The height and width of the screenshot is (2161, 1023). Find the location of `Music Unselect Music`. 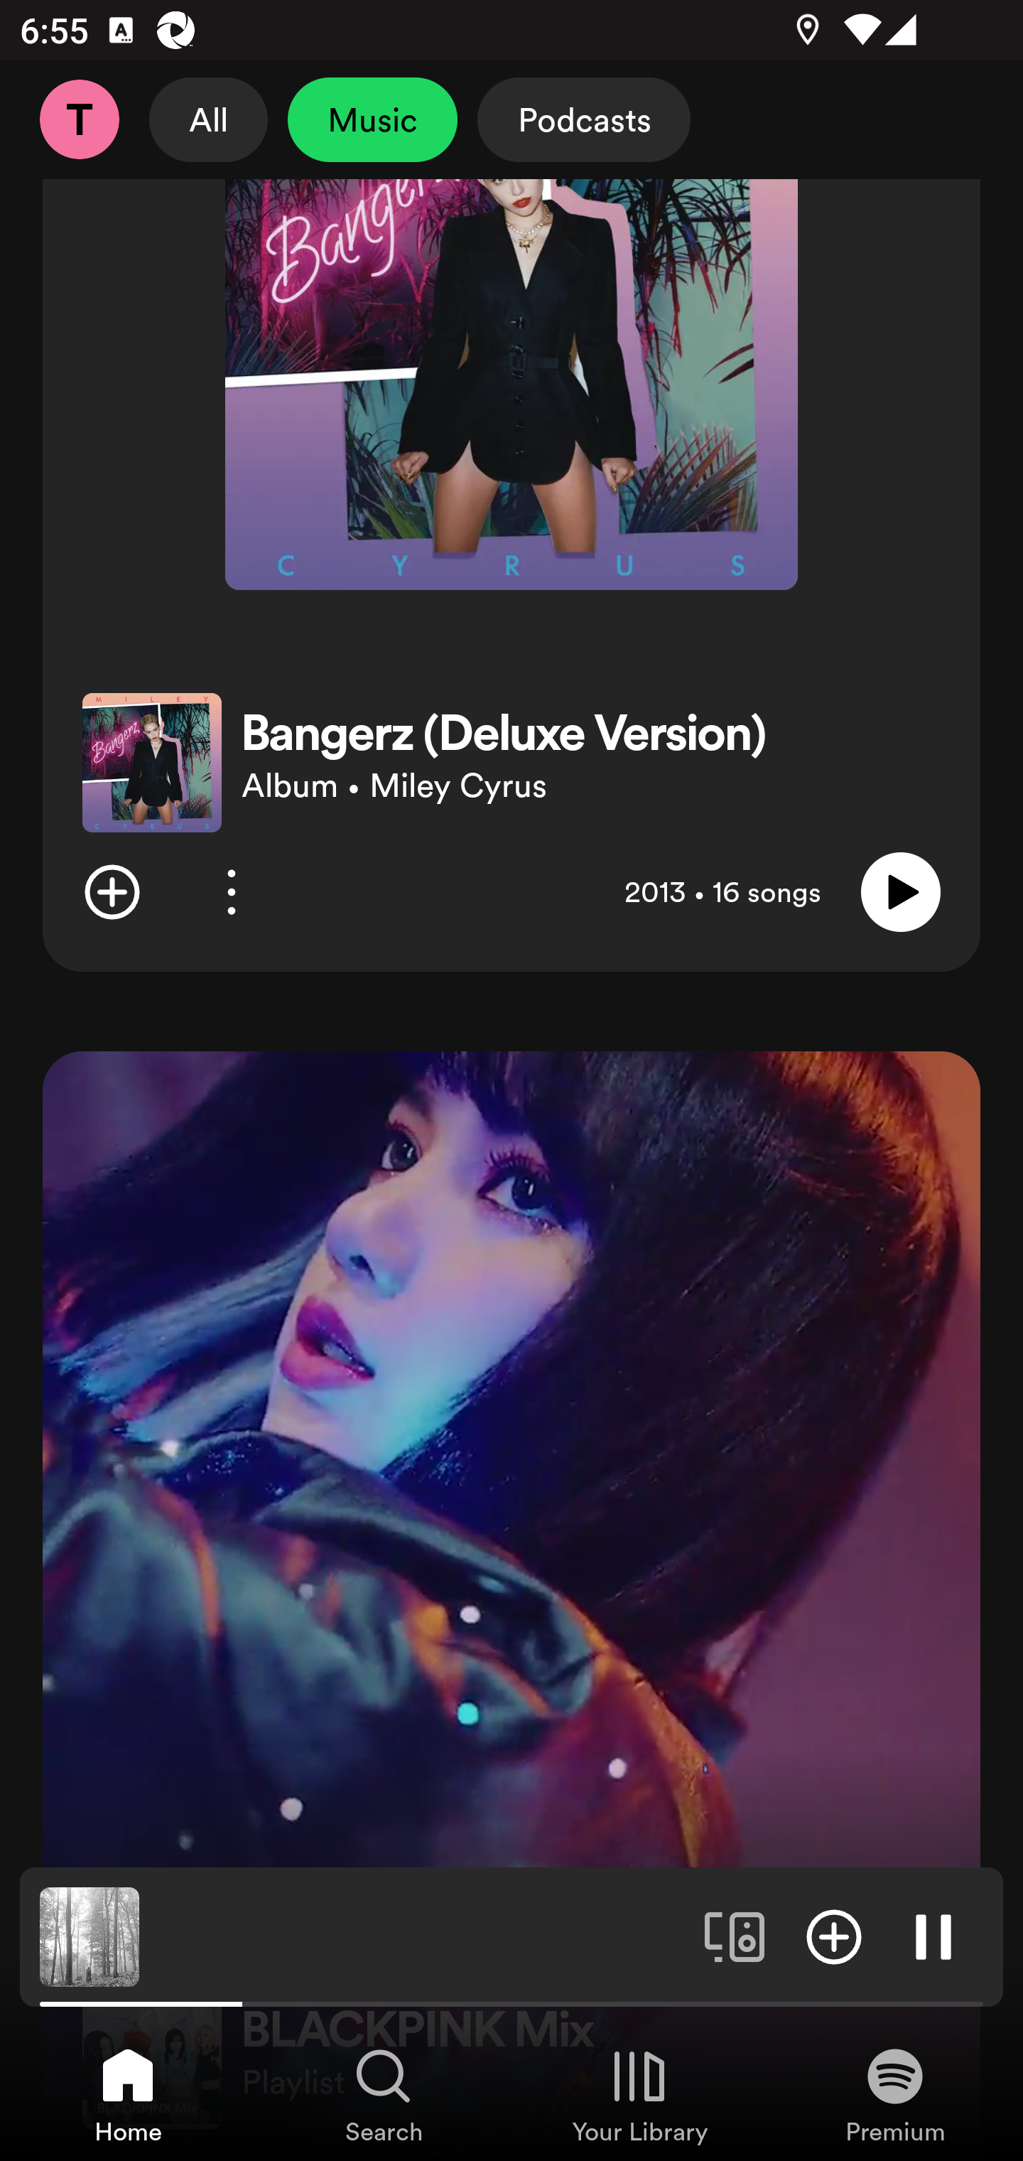

Music Unselect Music is located at coordinates (372, 119).